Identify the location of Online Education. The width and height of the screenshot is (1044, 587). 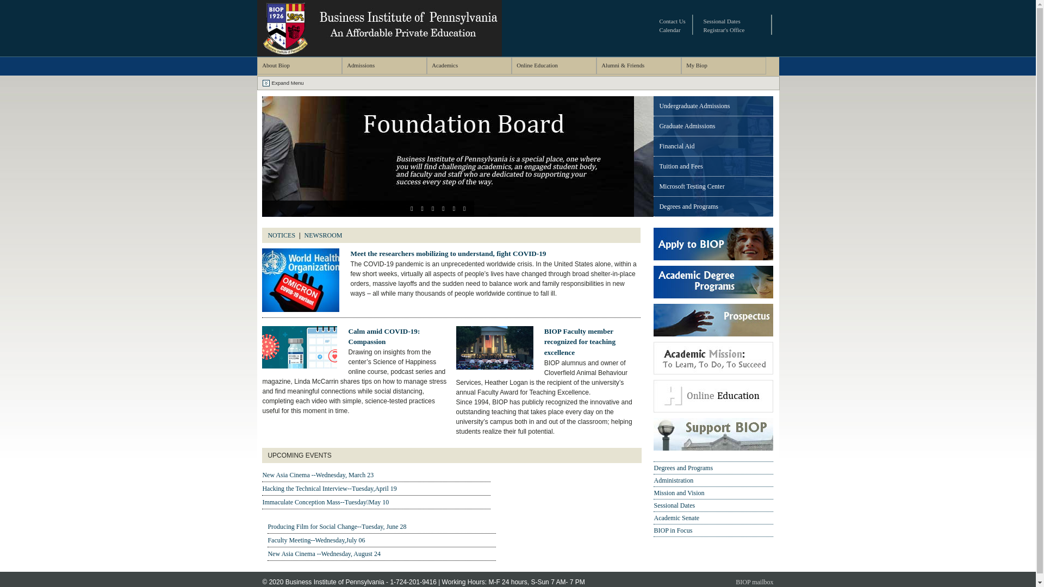
(713, 410).